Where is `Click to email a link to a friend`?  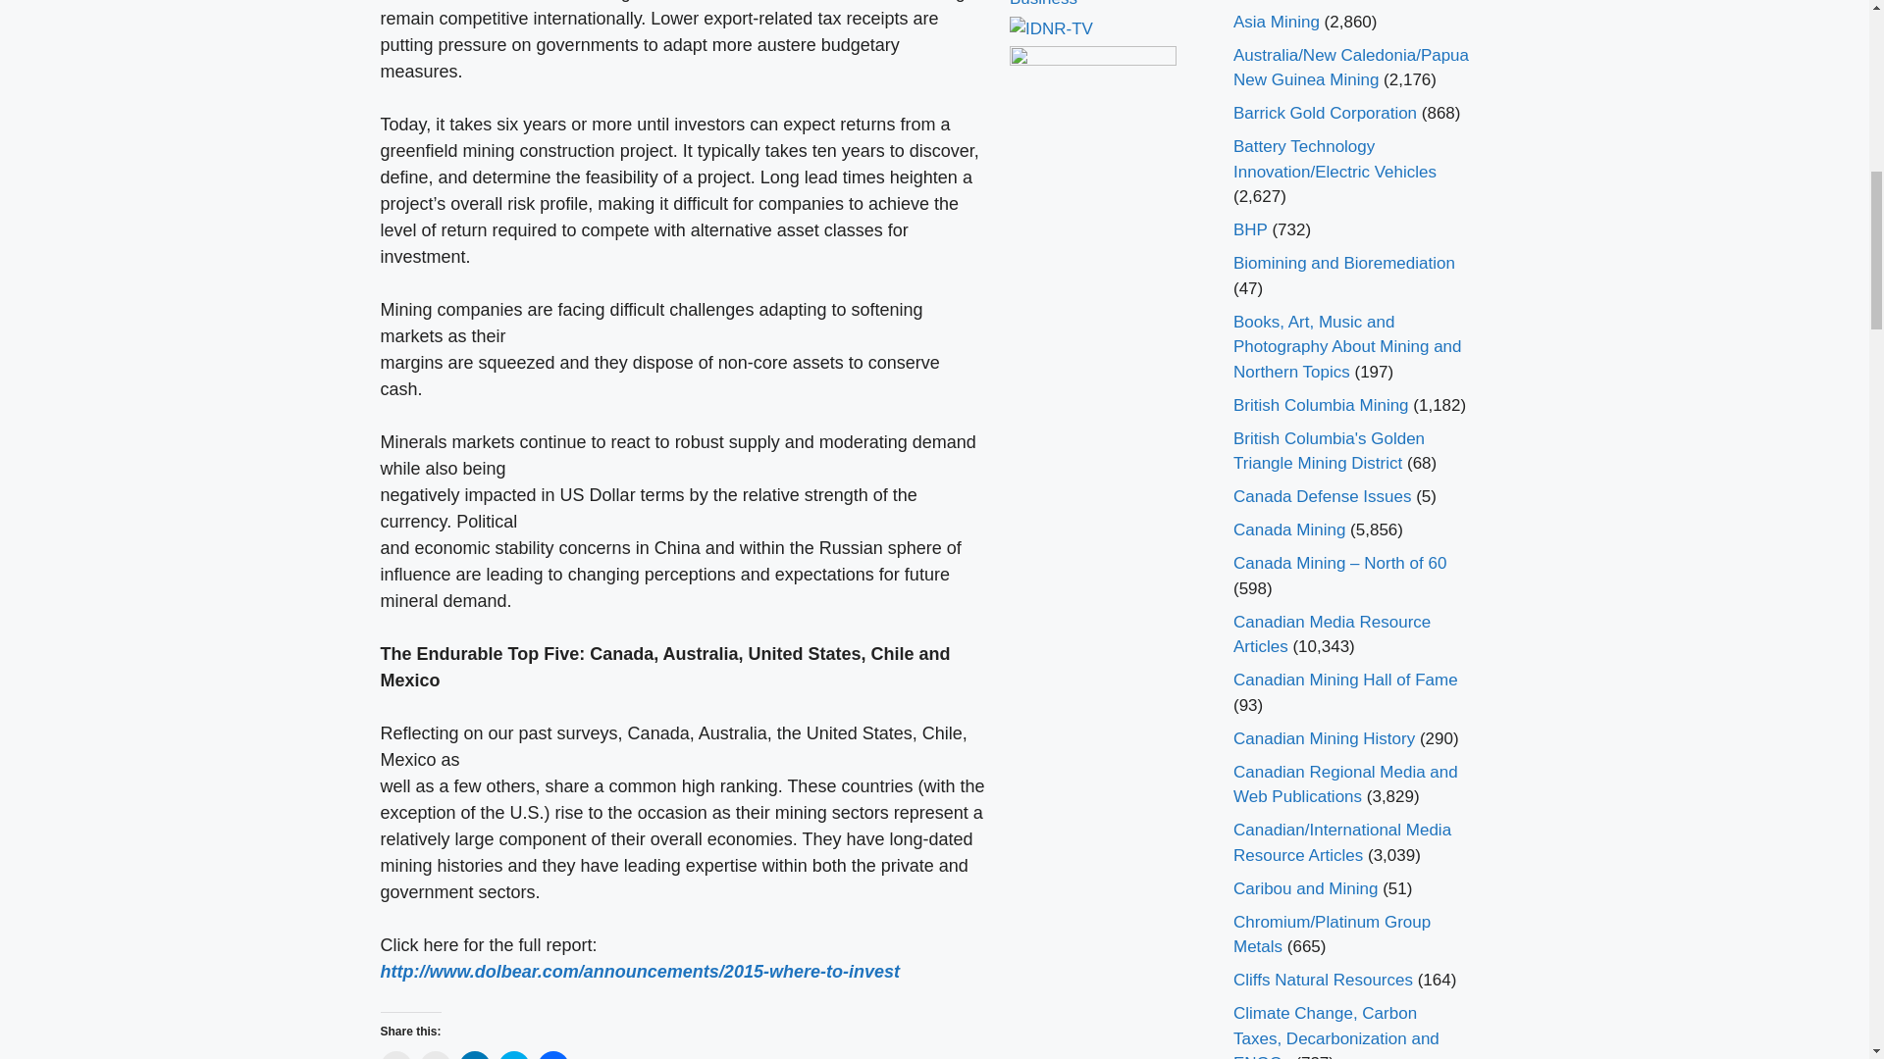
Click to email a link to a friend is located at coordinates (396, 1055).